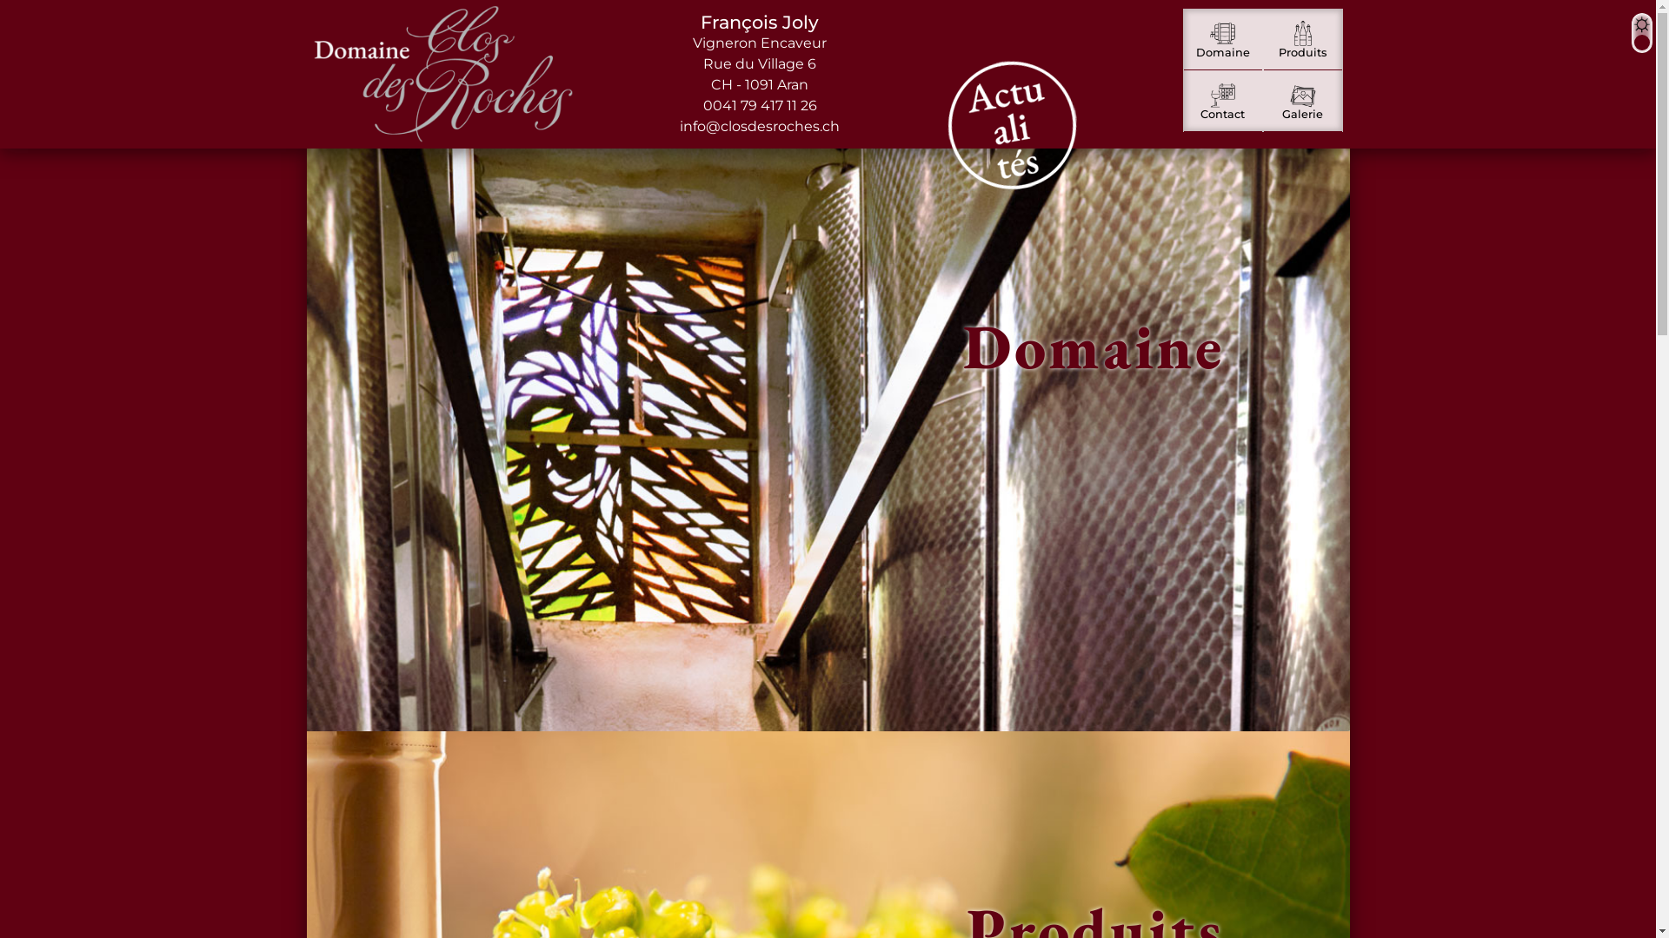 This screenshot has height=938, width=1669. Describe the element at coordinates (1303, 101) in the screenshot. I see `Galerie` at that location.